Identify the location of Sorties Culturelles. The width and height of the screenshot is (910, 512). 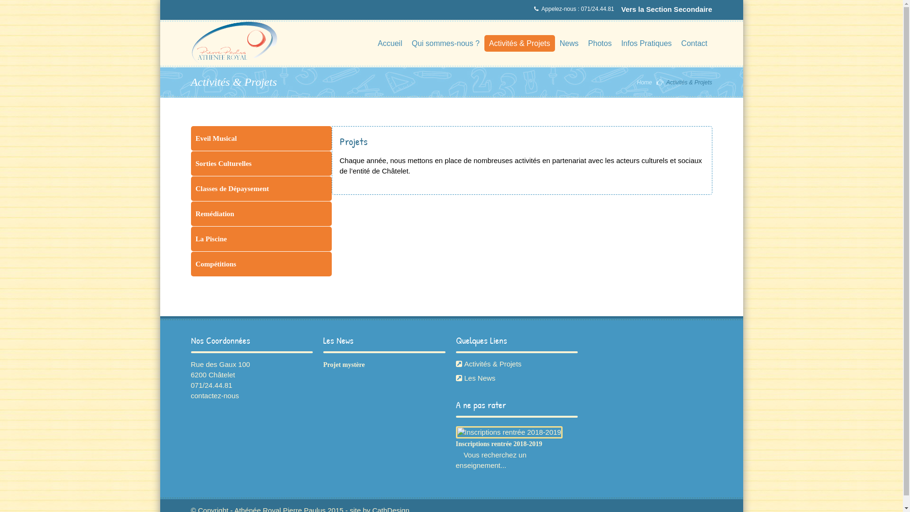
(261, 164).